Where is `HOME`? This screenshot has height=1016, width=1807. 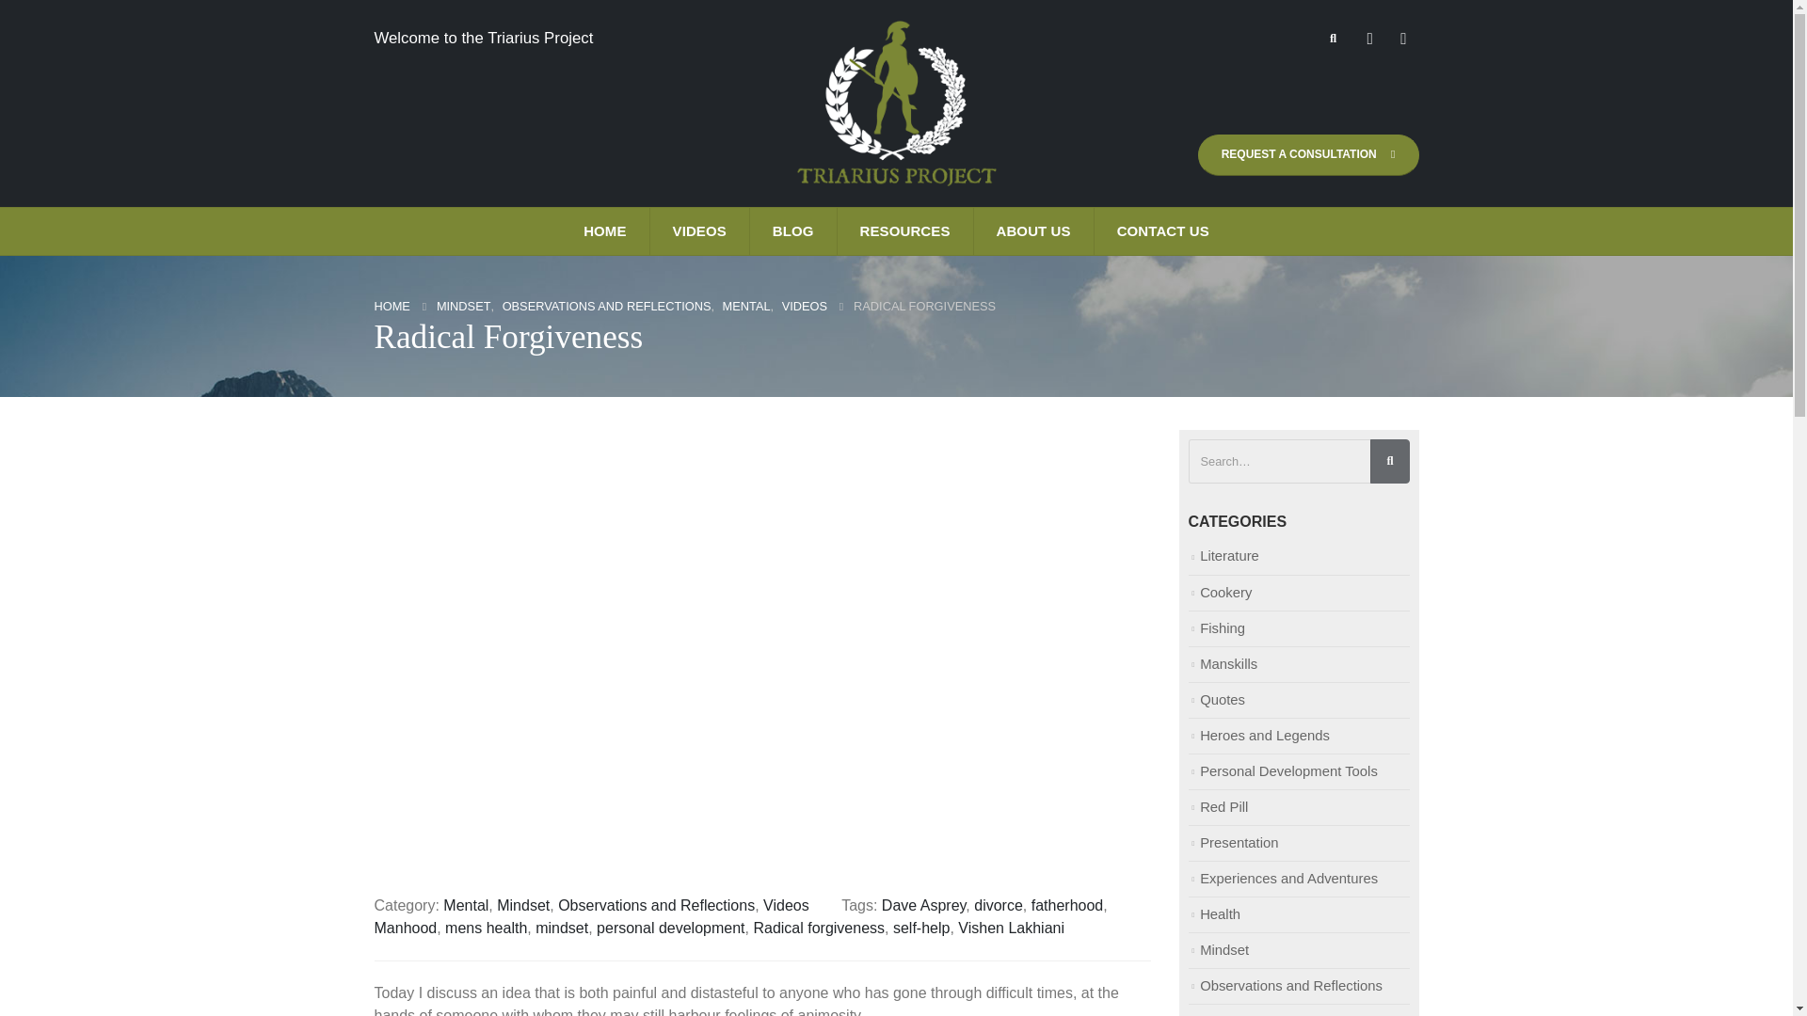
HOME is located at coordinates (604, 231).